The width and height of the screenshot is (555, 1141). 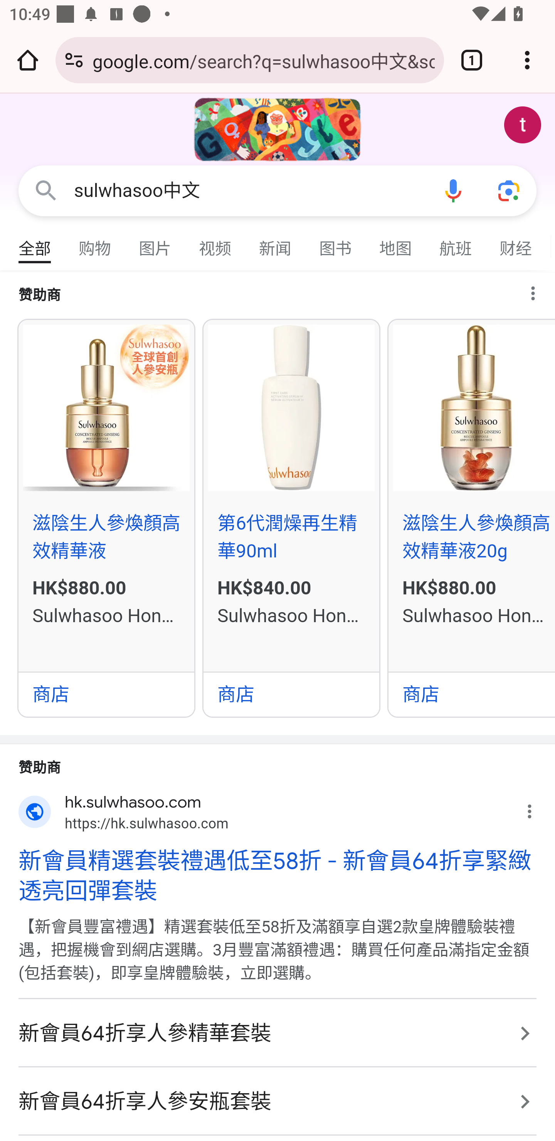 What do you see at coordinates (291, 693) in the screenshot?
I see `商店 商店 商店` at bounding box center [291, 693].